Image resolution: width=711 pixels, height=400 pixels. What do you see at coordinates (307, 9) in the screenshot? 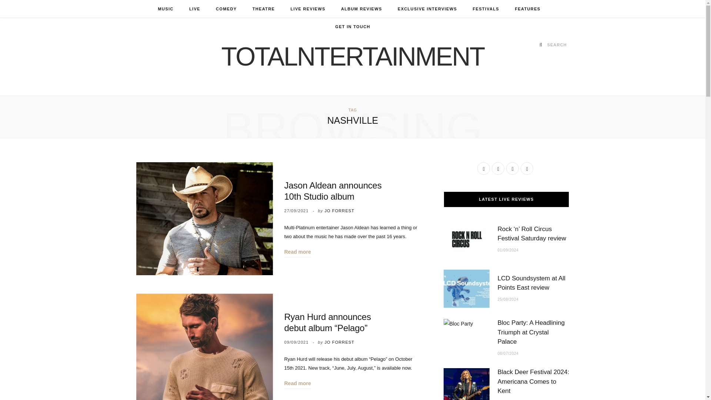
I see `LIVE REVIEWS` at bounding box center [307, 9].